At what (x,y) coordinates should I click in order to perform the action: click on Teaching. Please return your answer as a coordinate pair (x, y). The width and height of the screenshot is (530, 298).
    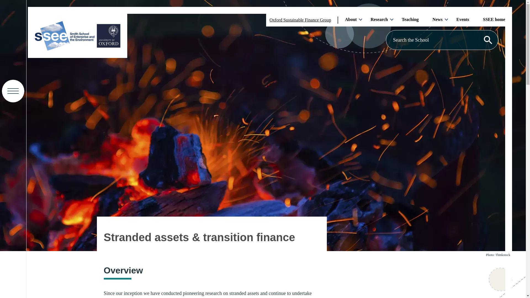
    Looking at the image, I should click on (410, 19).